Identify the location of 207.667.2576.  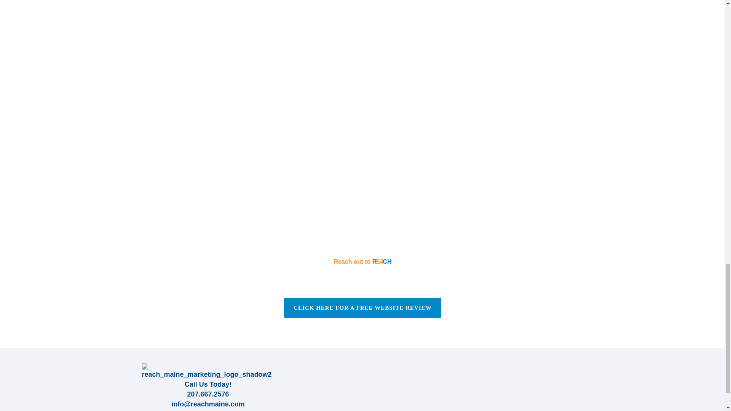
(208, 394).